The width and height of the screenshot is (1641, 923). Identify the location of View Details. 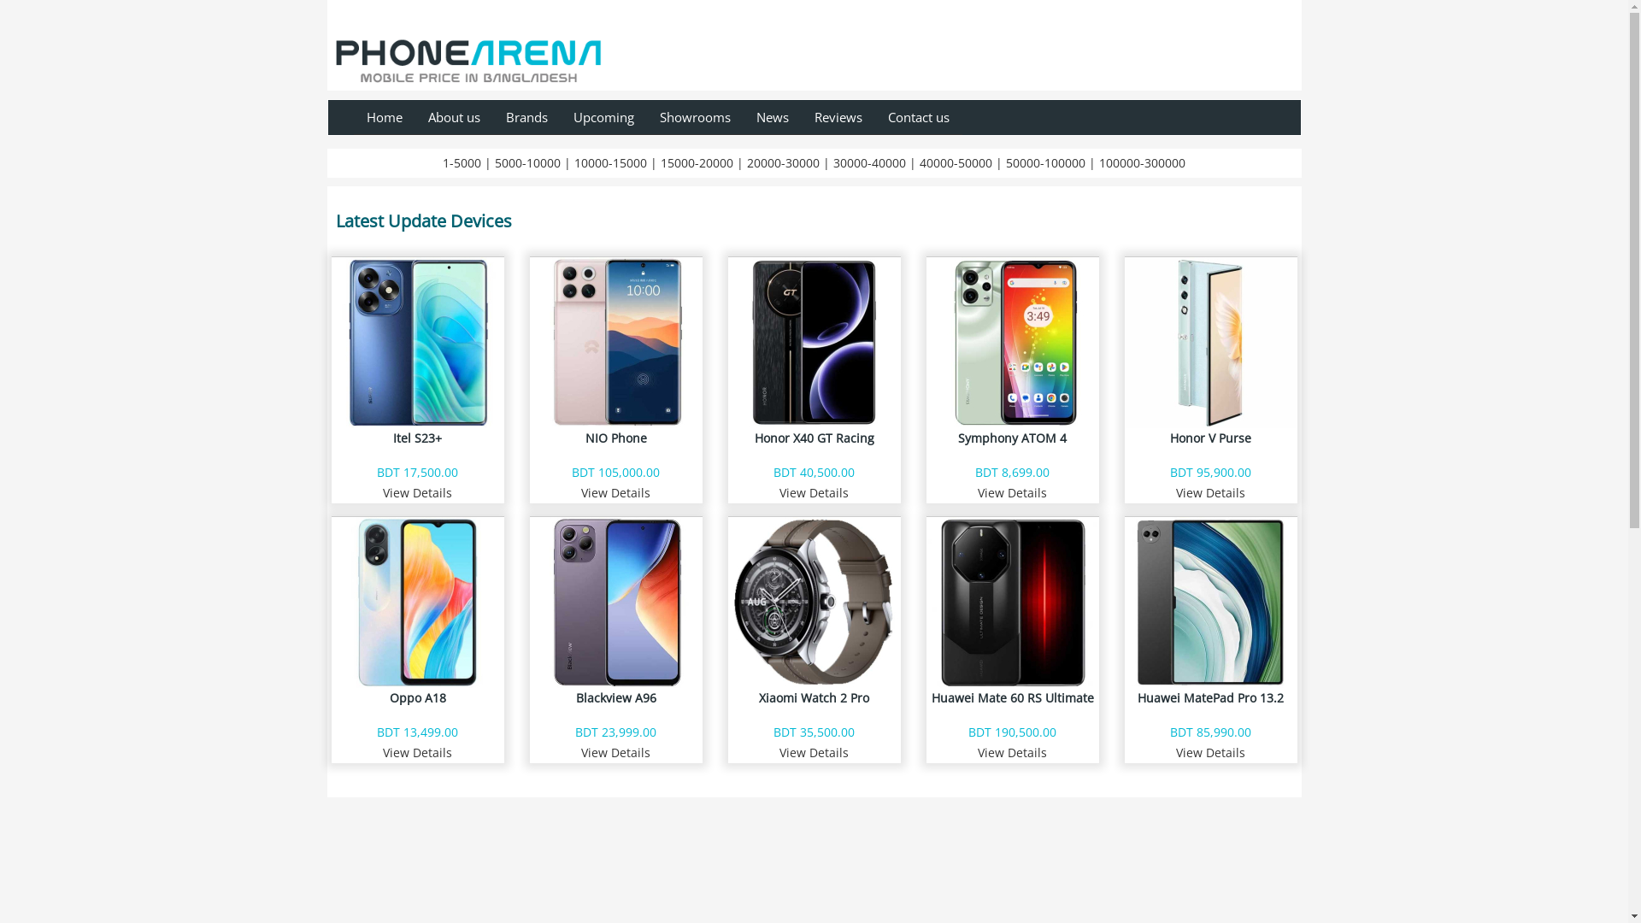
(814, 492).